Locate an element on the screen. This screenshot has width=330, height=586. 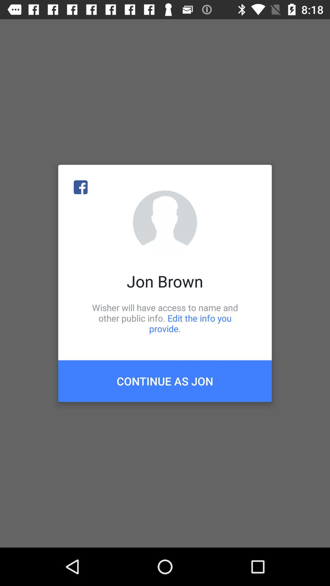
scroll to continue as jon item is located at coordinates (165, 381).